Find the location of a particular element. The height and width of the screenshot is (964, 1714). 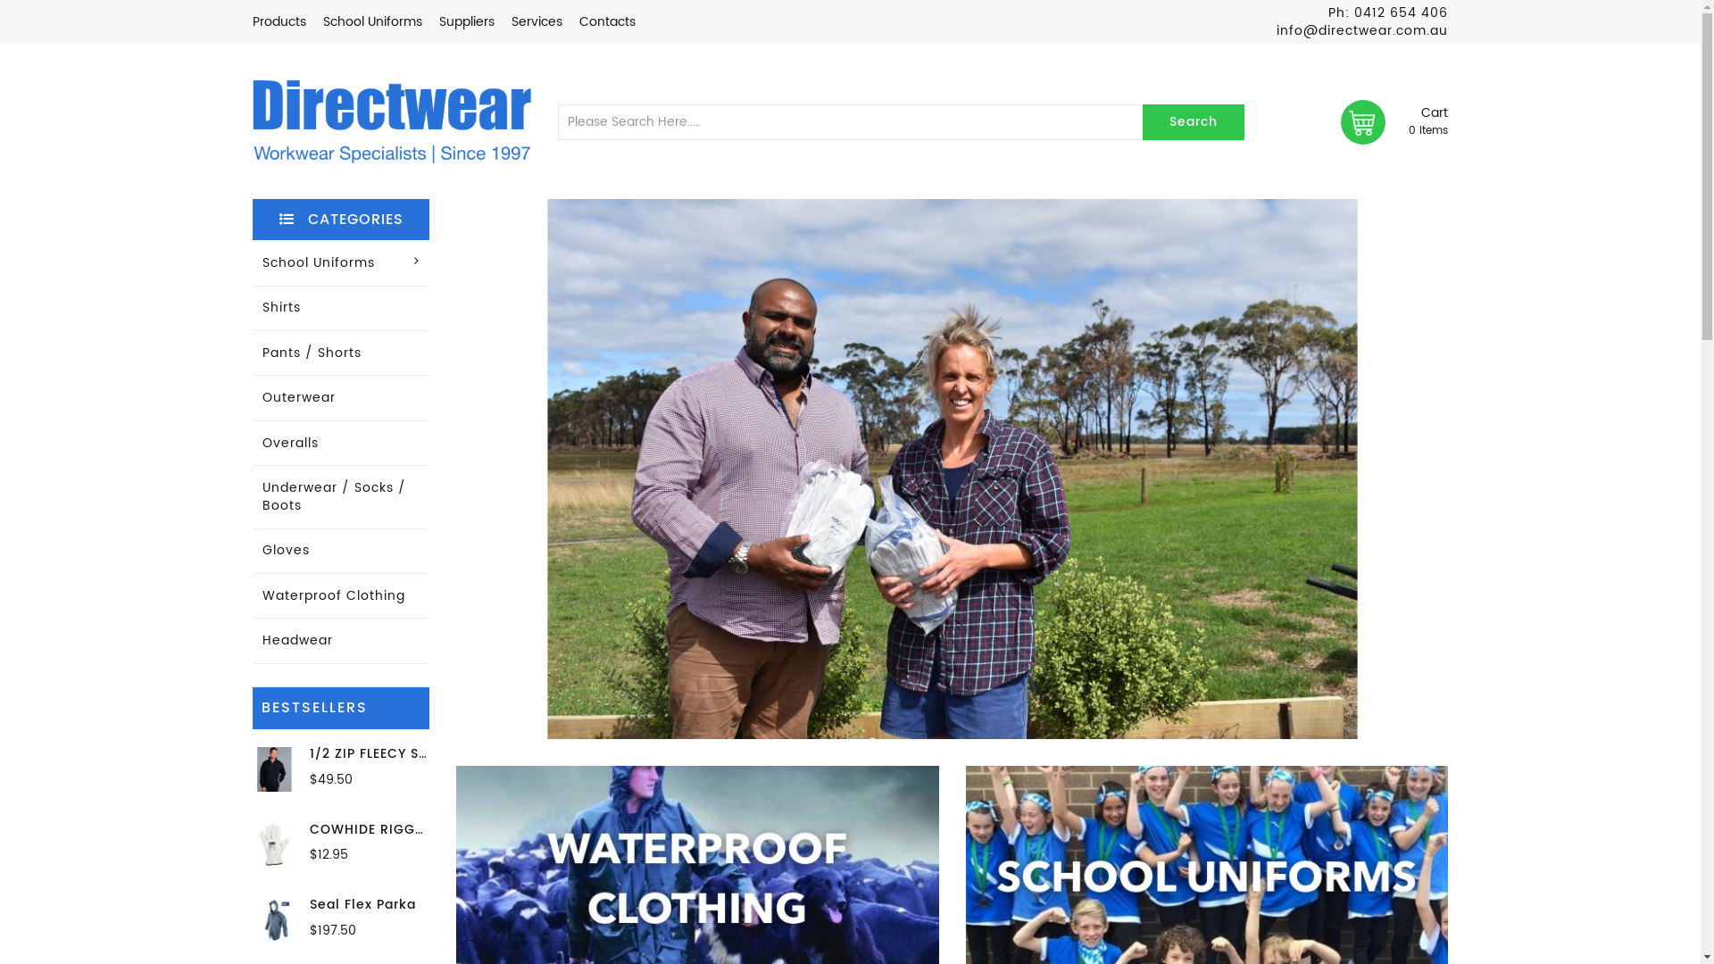

1/2 ZIP FLEECY SWEAT 320GSM is located at coordinates (274, 769).